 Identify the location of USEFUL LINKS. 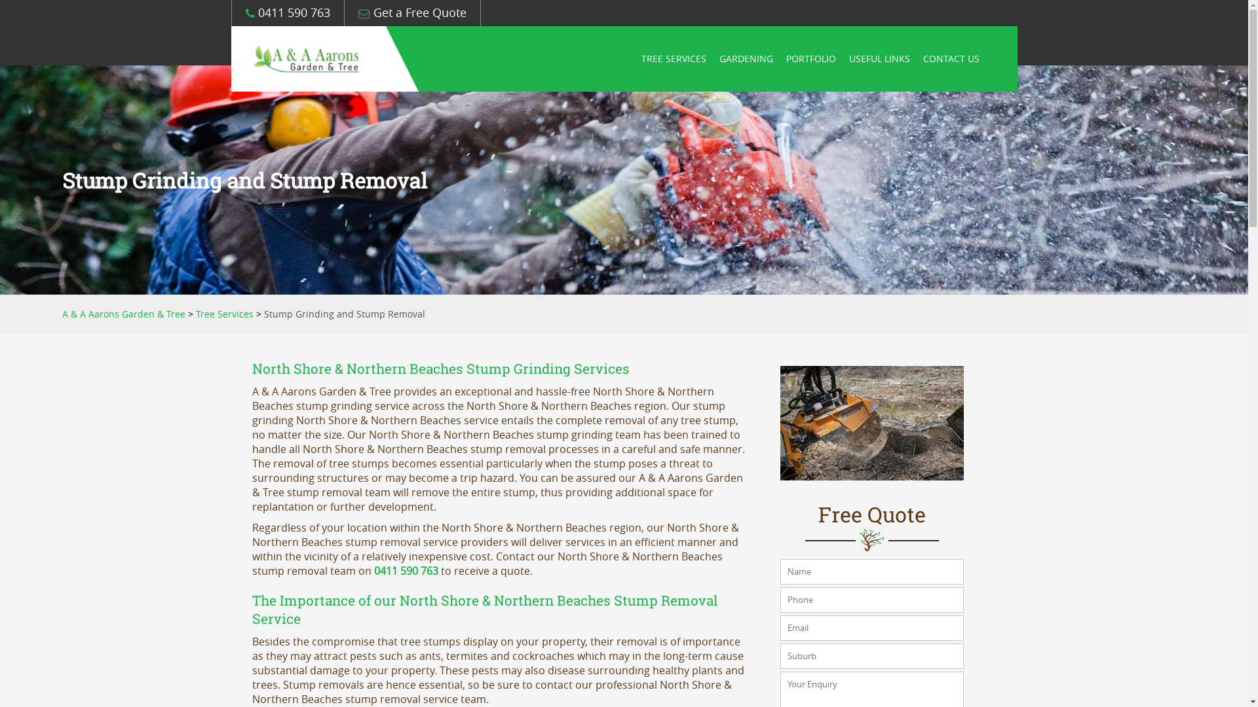
(879, 59).